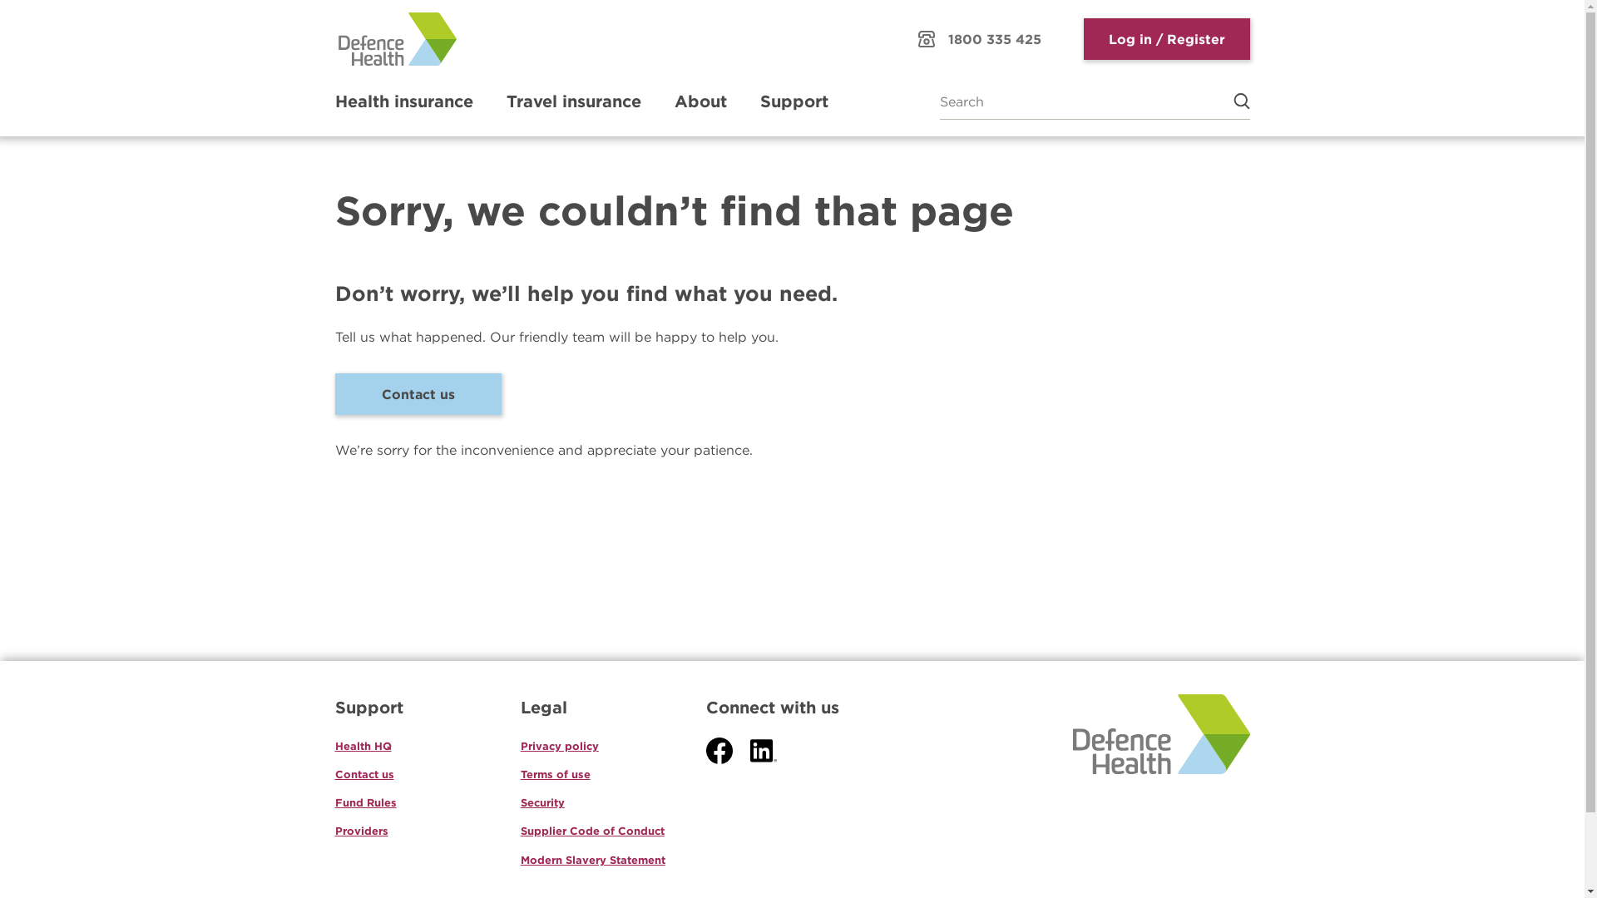 The width and height of the screenshot is (1597, 898). What do you see at coordinates (364, 774) in the screenshot?
I see `Contact us` at bounding box center [364, 774].